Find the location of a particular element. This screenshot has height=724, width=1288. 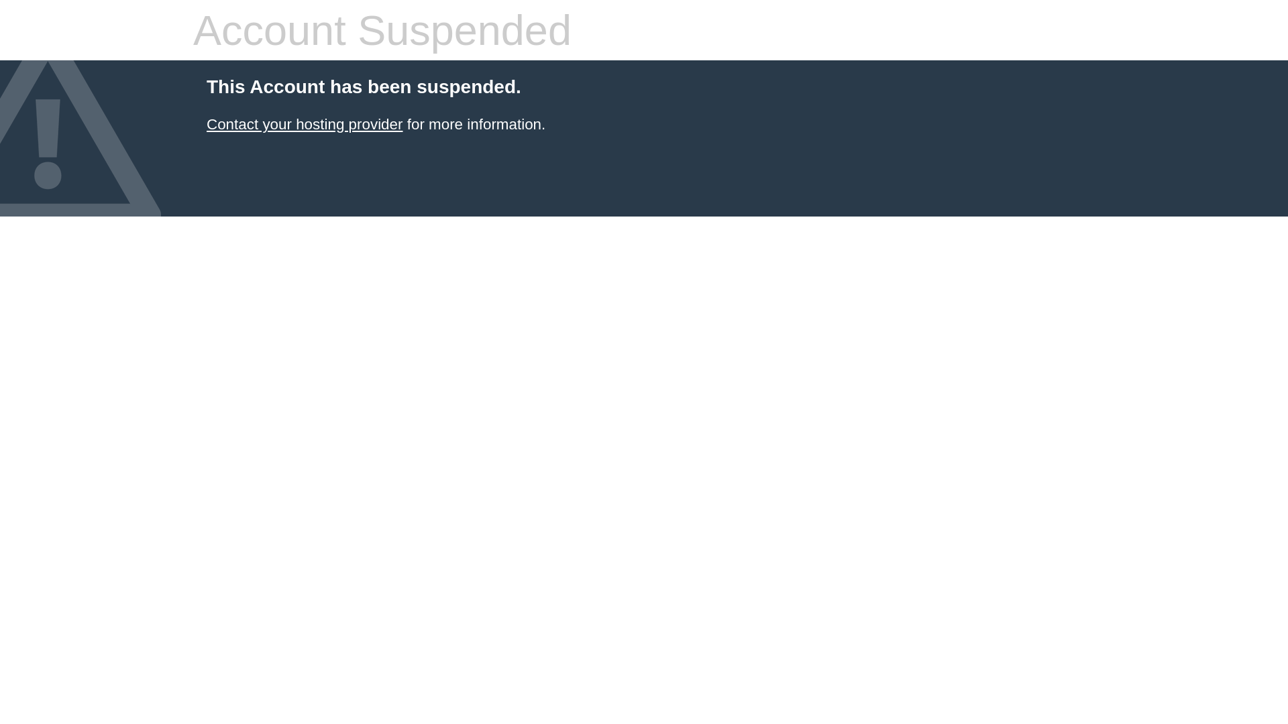

Contact your hosting provider is located at coordinates (305, 125).